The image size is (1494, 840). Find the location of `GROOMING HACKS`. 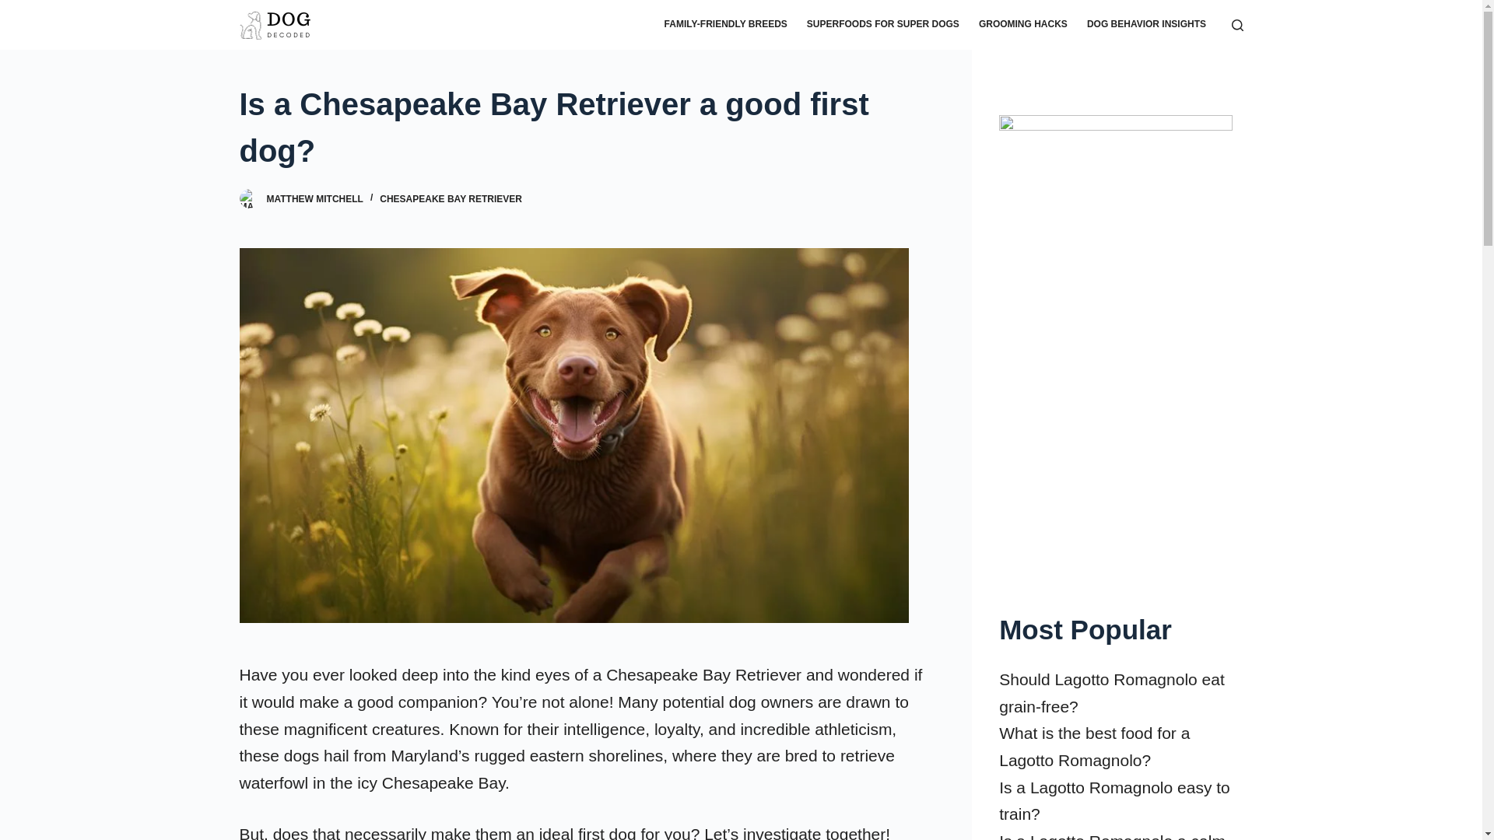

GROOMING HACKS is located at coordinates (1022, 25).